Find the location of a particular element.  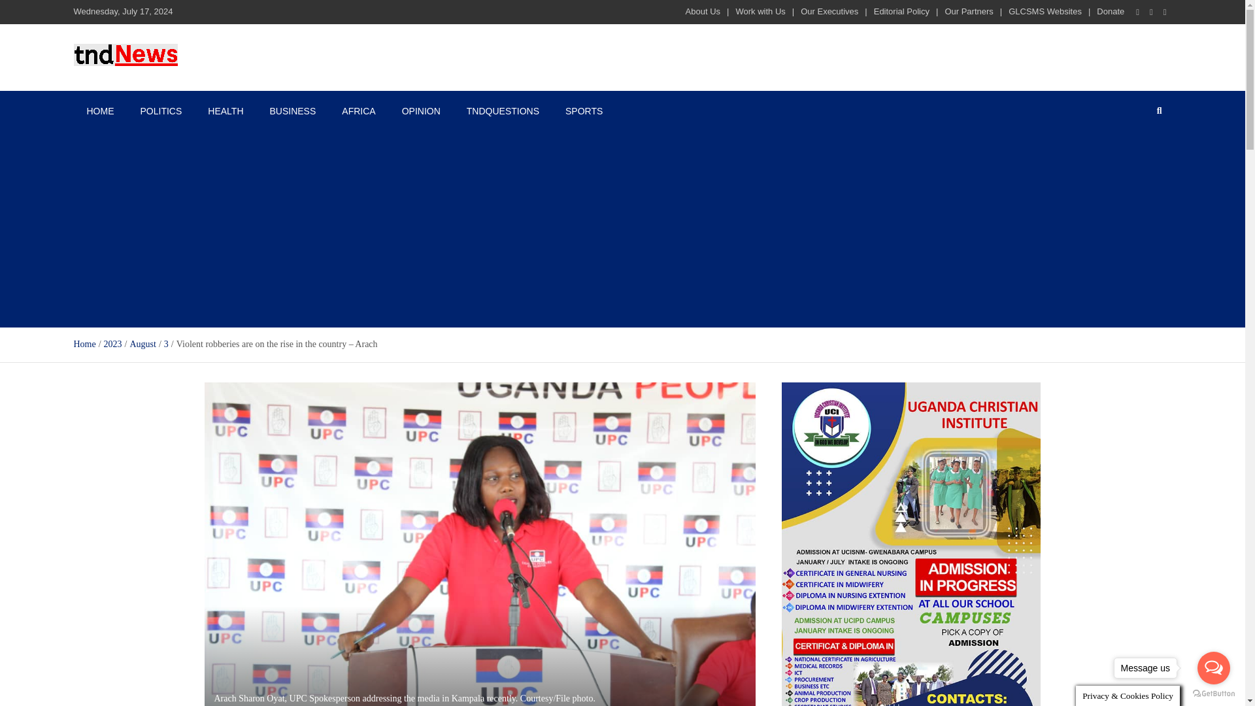

HEALTH is located at coordinates (225, 111).